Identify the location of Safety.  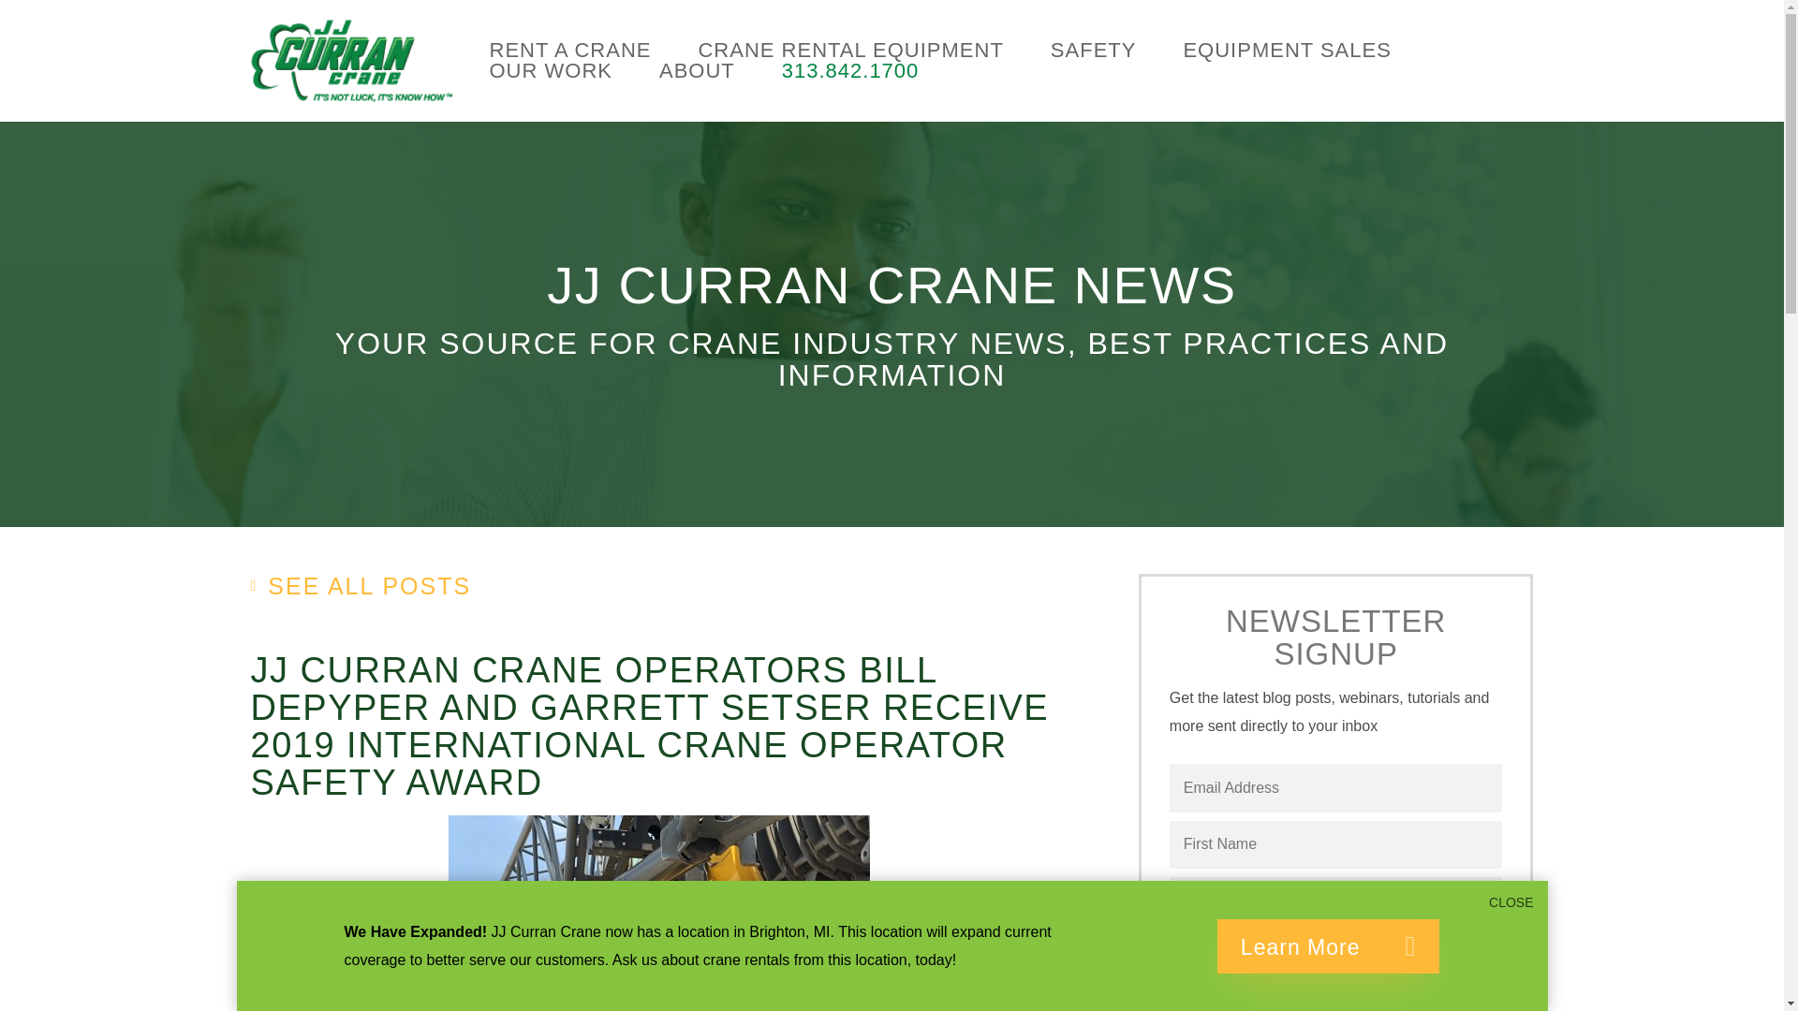
(1093, 51).